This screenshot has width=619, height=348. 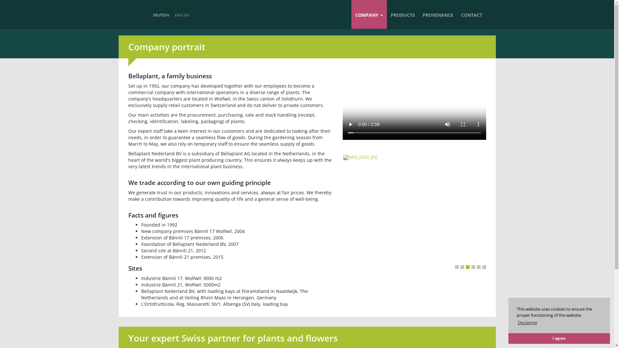 What do you see at coordinates (472, 15) in the screenshot?
I see `CONTACT` at bounding box center [472, 15].